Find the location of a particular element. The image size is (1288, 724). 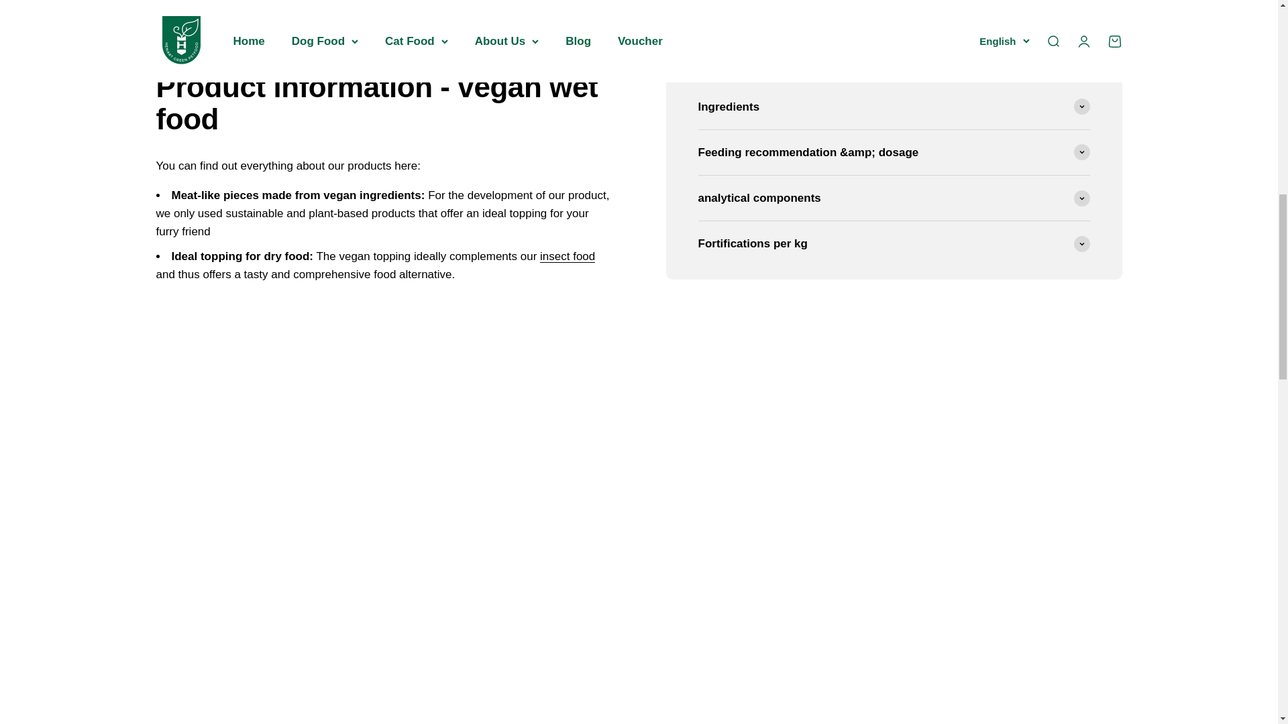

Sustainable dog food is located at coordinates (568, 256).